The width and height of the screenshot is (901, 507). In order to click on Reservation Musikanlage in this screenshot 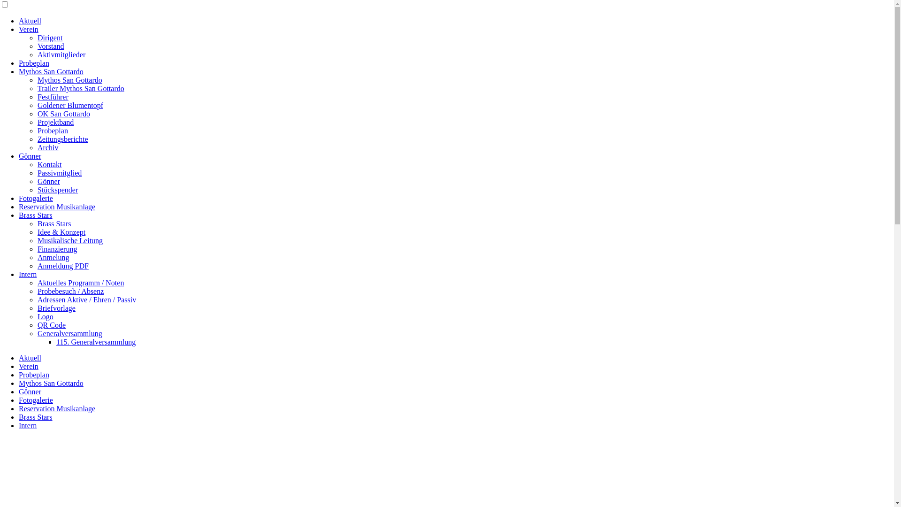, I will do `click(57, 408)`.